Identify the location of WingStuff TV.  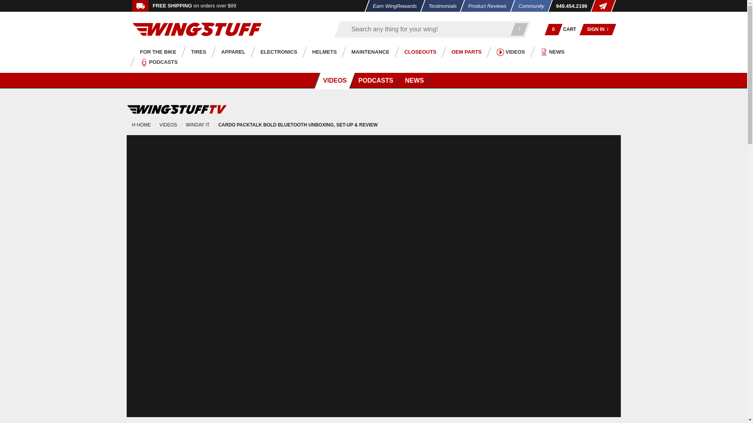
(176, 109).